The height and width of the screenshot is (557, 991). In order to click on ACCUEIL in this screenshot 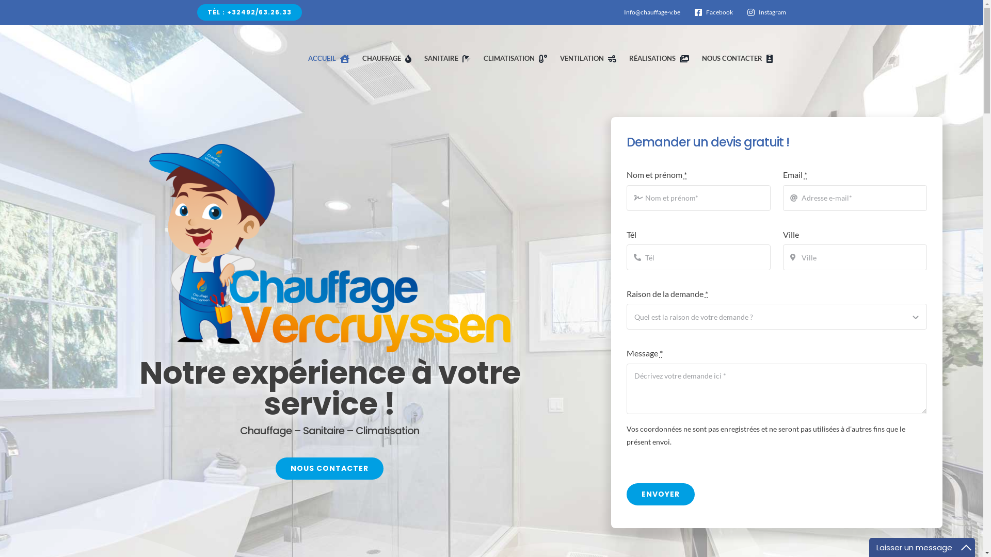, I will do `click(331, 59)`.